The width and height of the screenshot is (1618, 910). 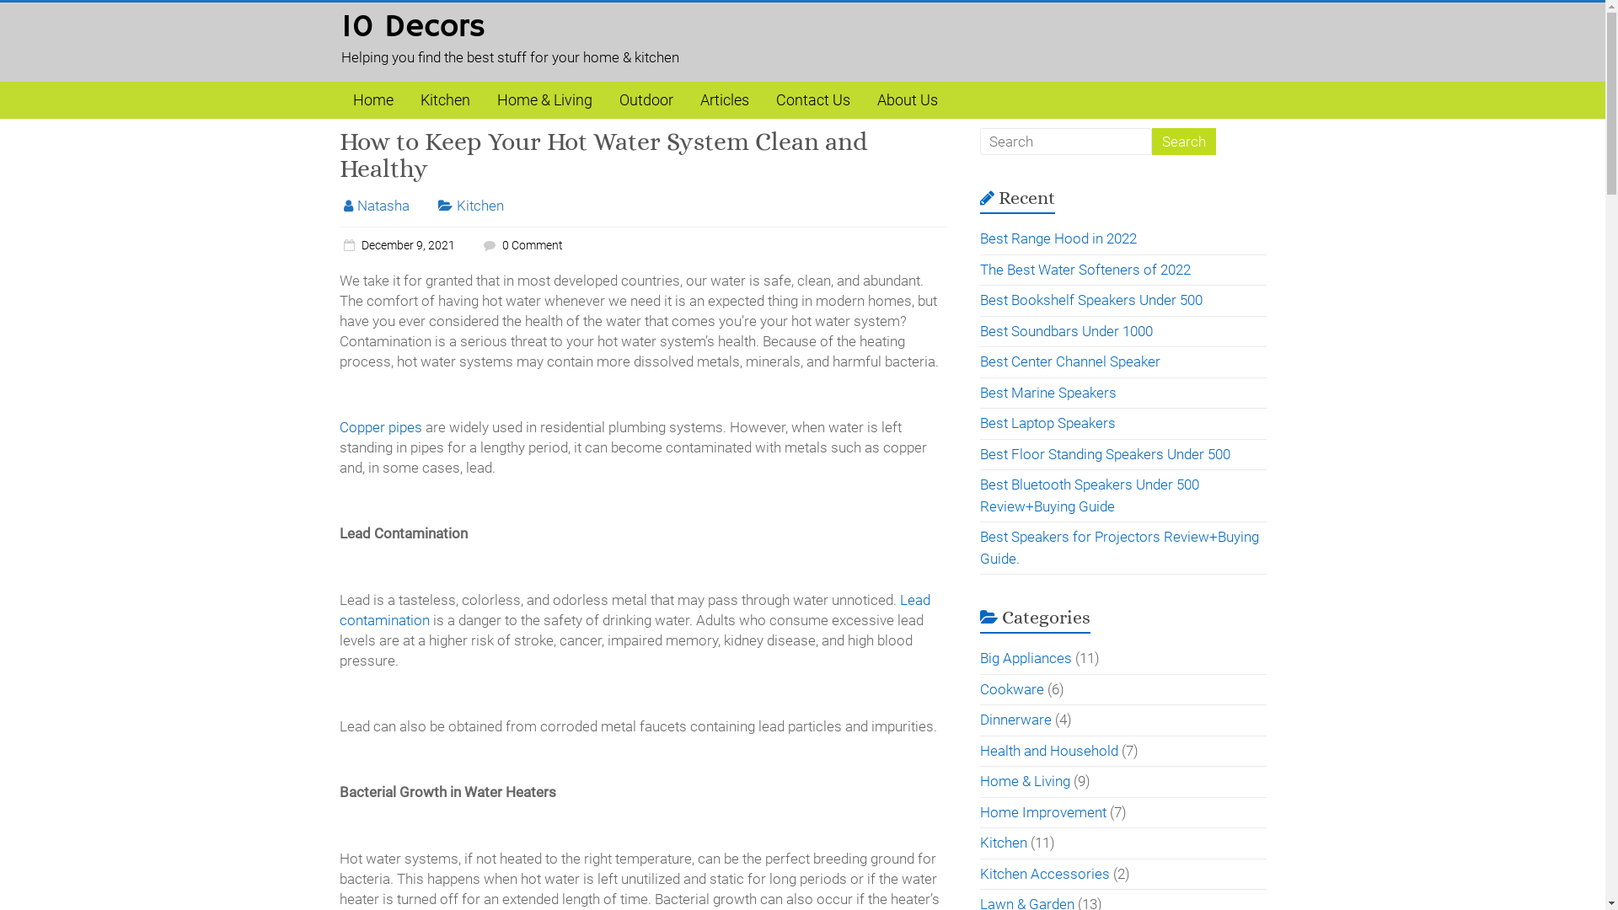 I want to click on Dinnerware, so click(x=1016, y=720).